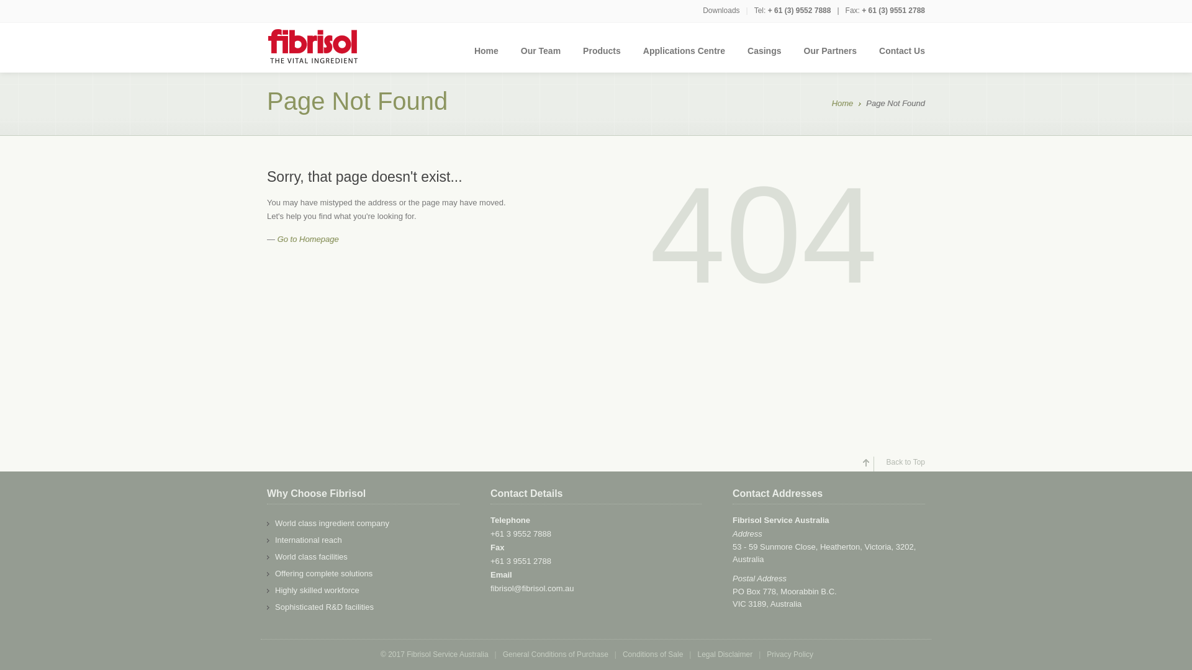 The image size is (1192, 670). What do you see at coordinates (555, 654) in the screenshot?
I see `General Conditions of Purchase` at bounding box center [555, 654].